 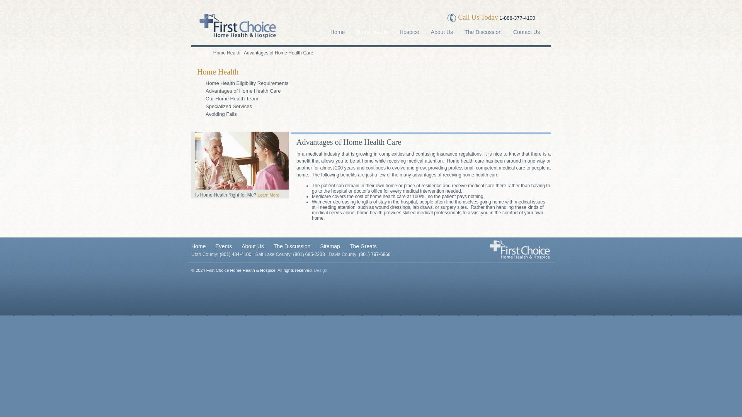 I want to click on Learn More, so click(x=268, y=195).